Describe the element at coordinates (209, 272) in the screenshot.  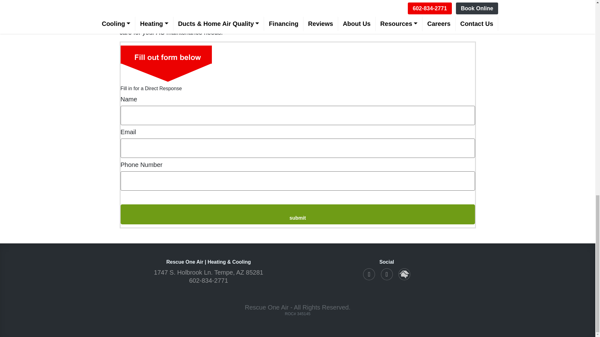
I see `1747 S. Holbrook Ln. Tempe, AZ 85281` at that location.